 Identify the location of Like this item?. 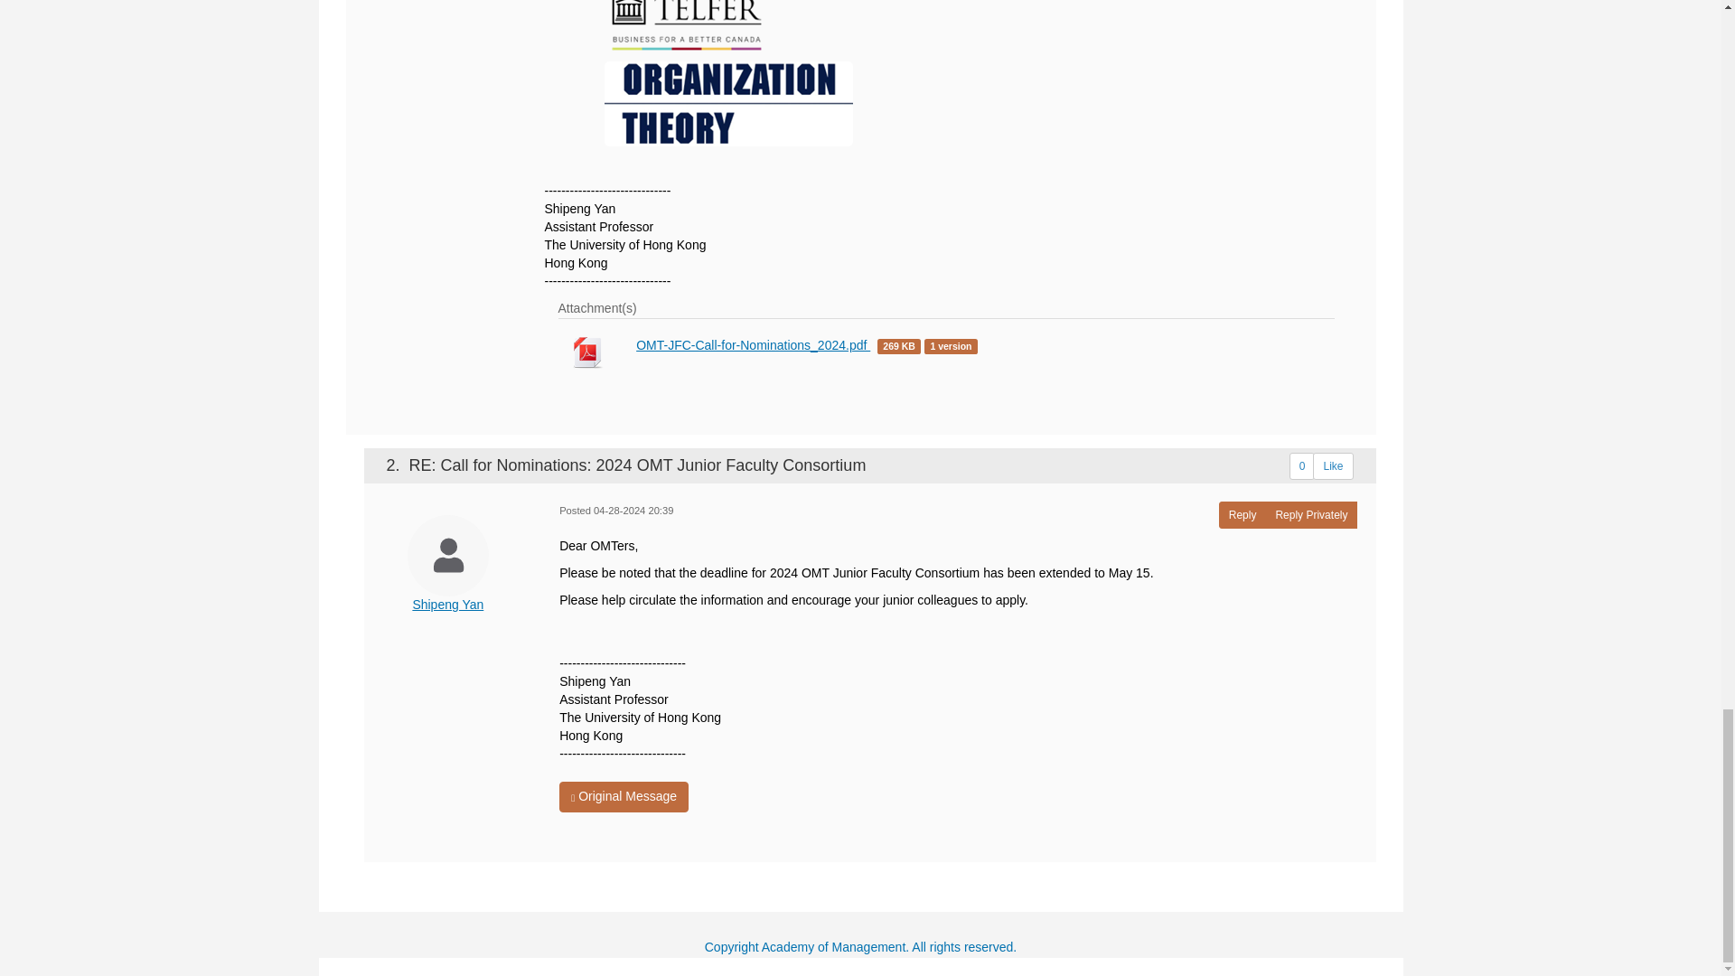
(1333, 466).